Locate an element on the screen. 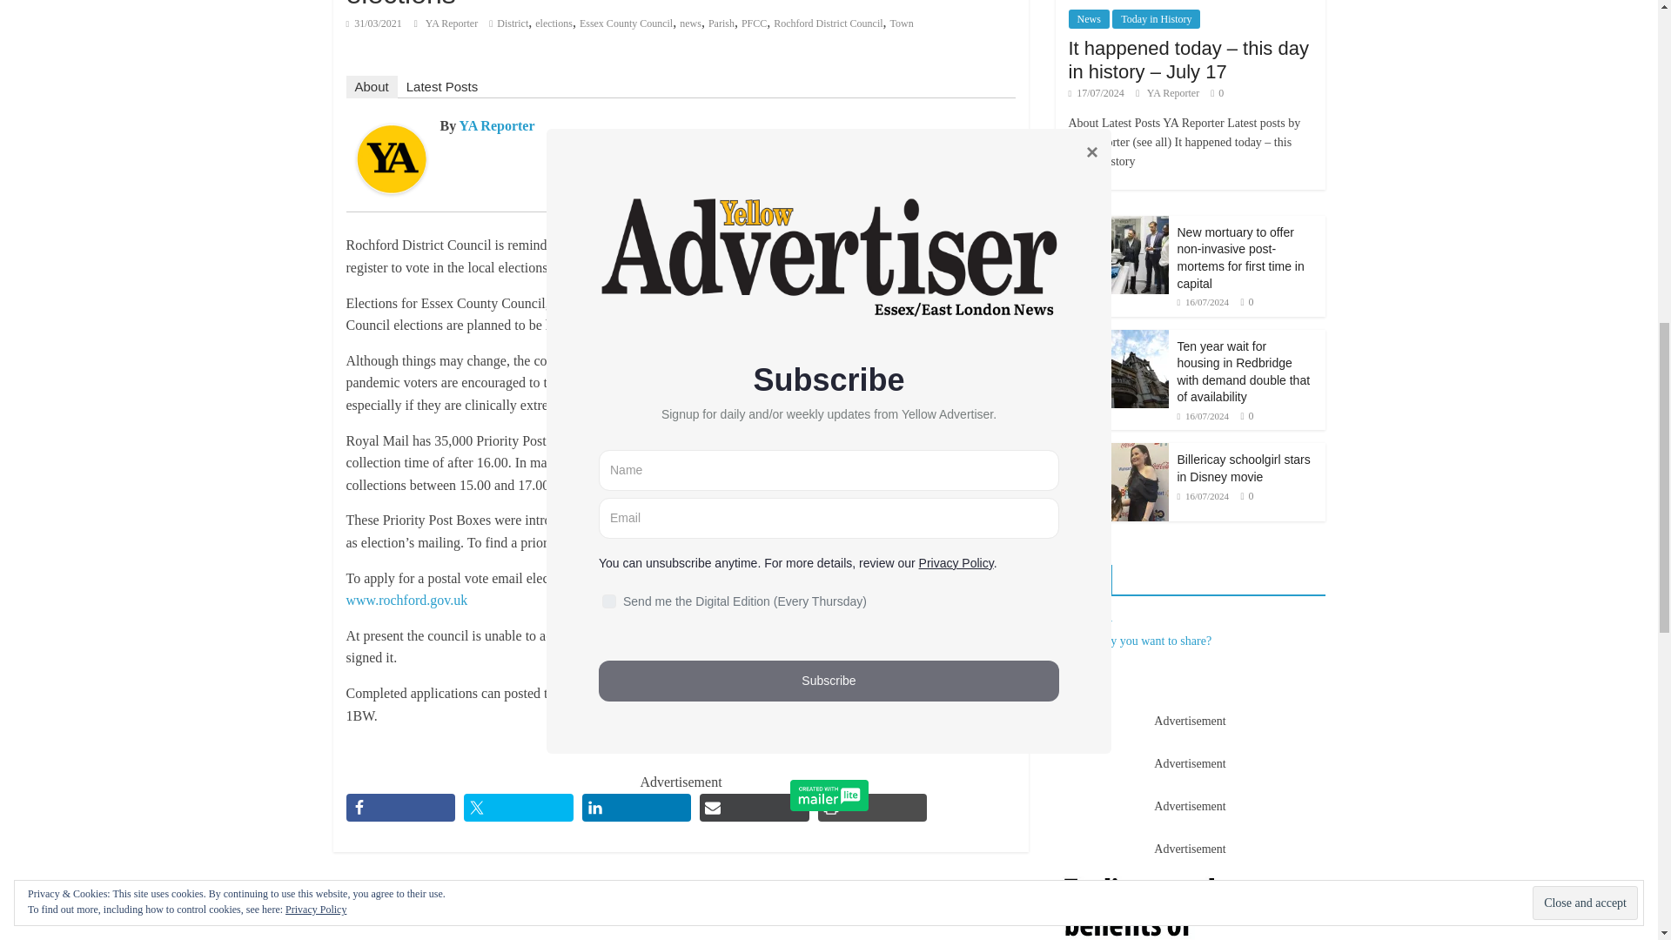 The height and width of the screenshot is (940, 1671). Print this Page is located at coordinates (872, 807).